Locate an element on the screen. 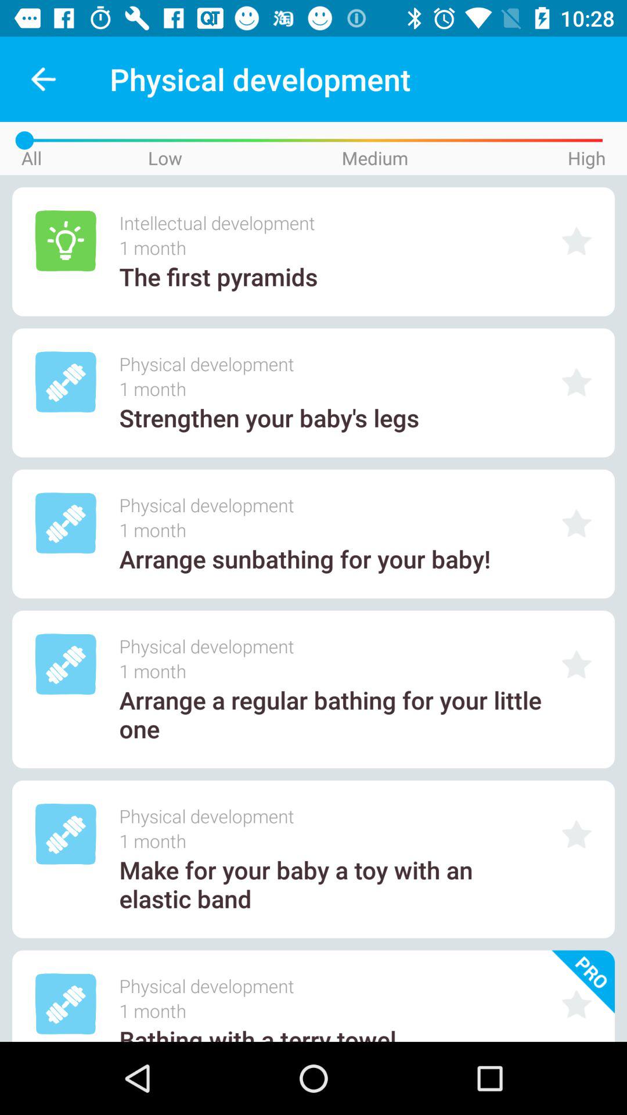 The width and height of the screenshot is (627, 1115). starred is located at coordinates (576, 382).